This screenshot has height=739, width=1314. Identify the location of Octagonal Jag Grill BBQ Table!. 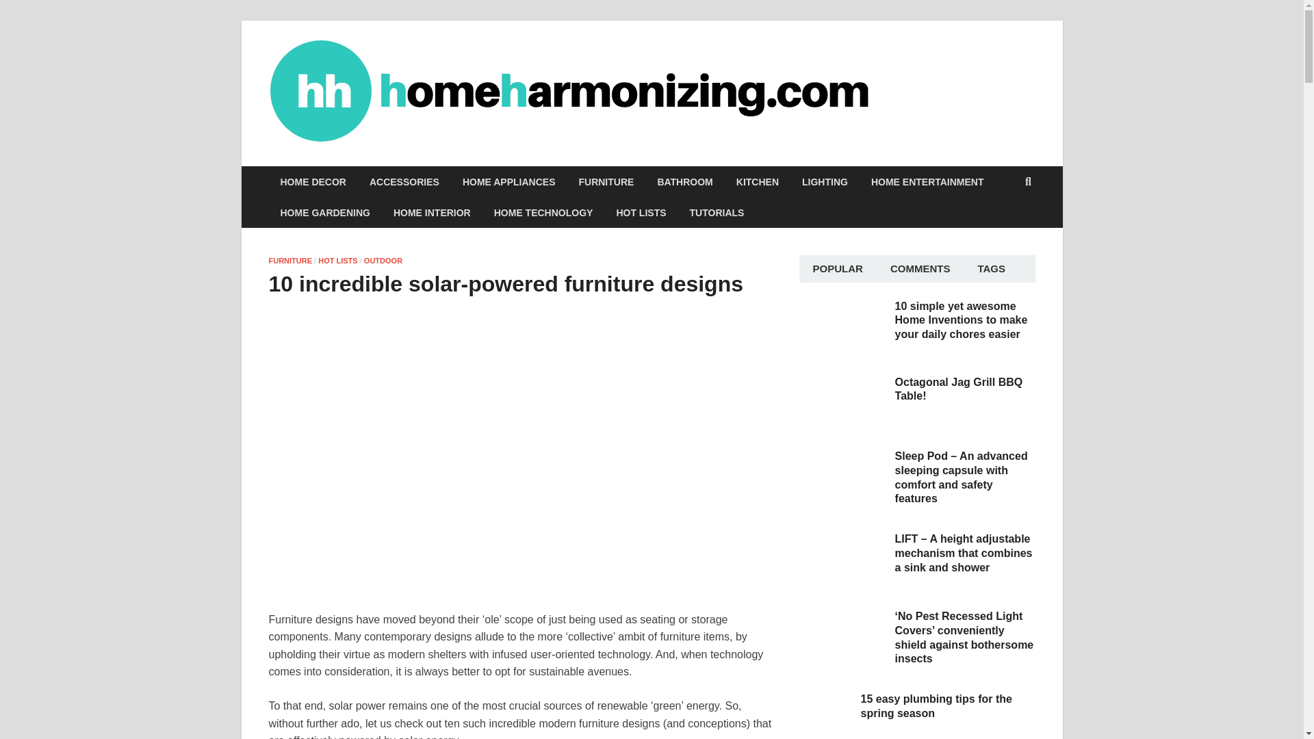
(842, 383).